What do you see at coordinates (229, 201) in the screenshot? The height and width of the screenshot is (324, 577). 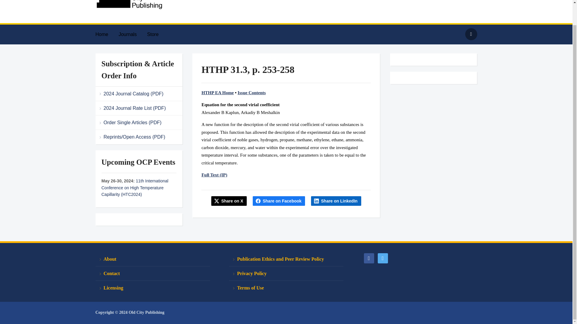 I see `Share this on X` at bounding box center [229, 201].